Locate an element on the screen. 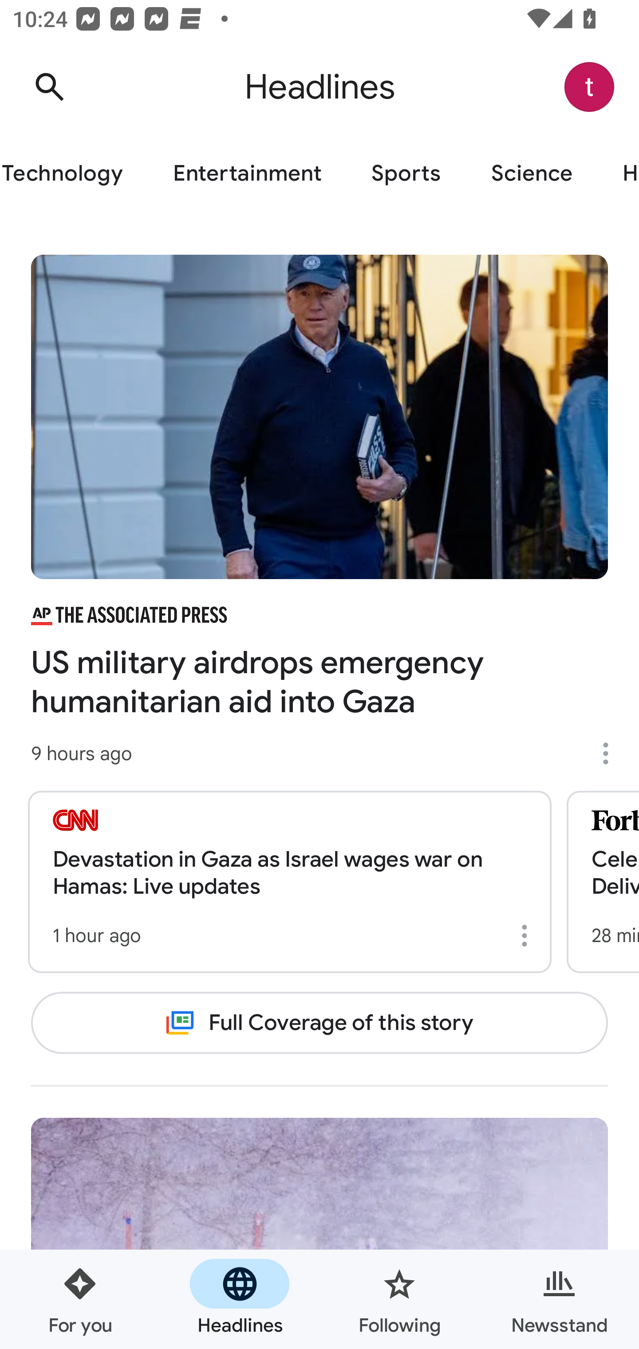 This screenshot has height=1349, width=639. Sports is located at coordinates (406, 174).